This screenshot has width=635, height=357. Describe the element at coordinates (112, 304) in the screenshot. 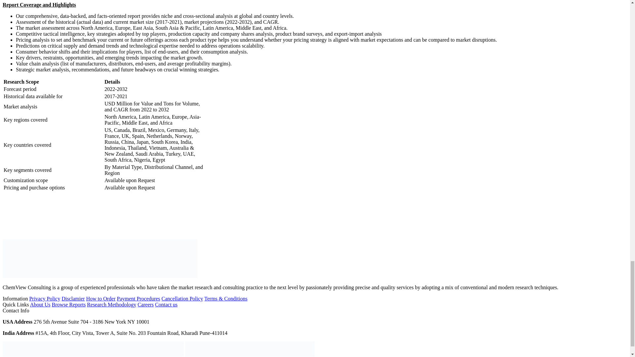

I see `Research Methodology` at that location.